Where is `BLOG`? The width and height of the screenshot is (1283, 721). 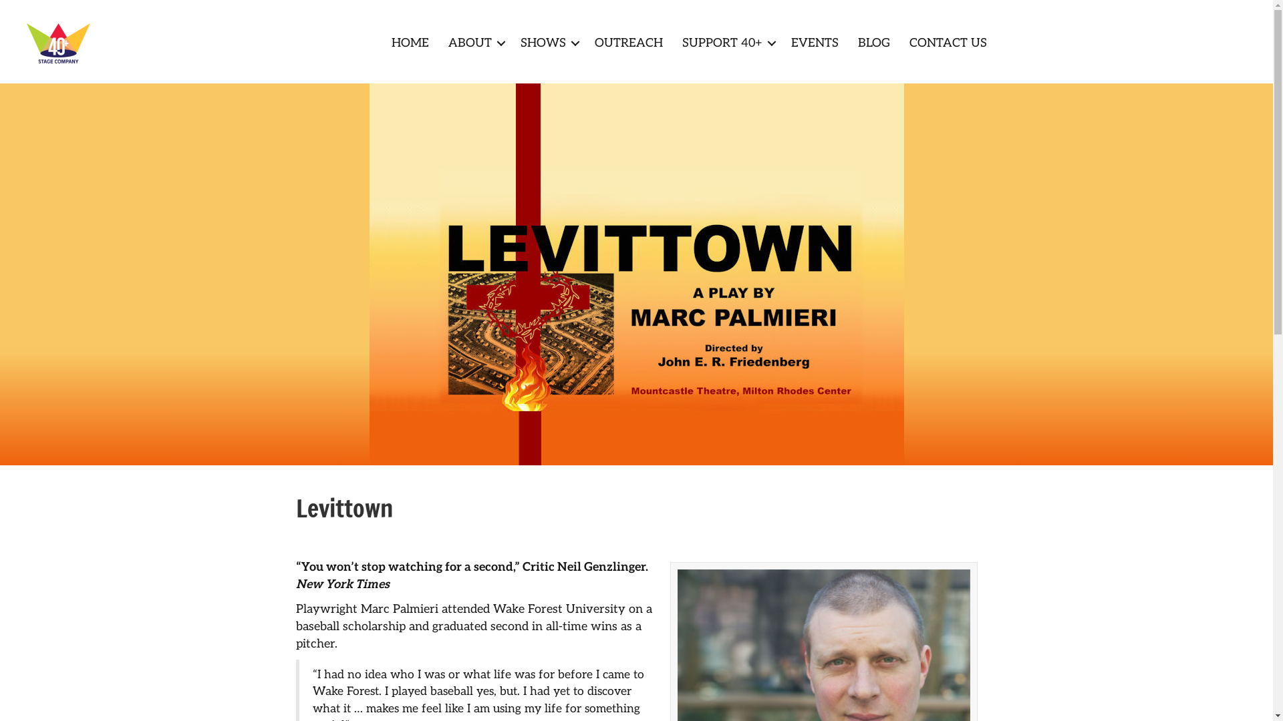 BLOG is located at coordinates (874, 43).